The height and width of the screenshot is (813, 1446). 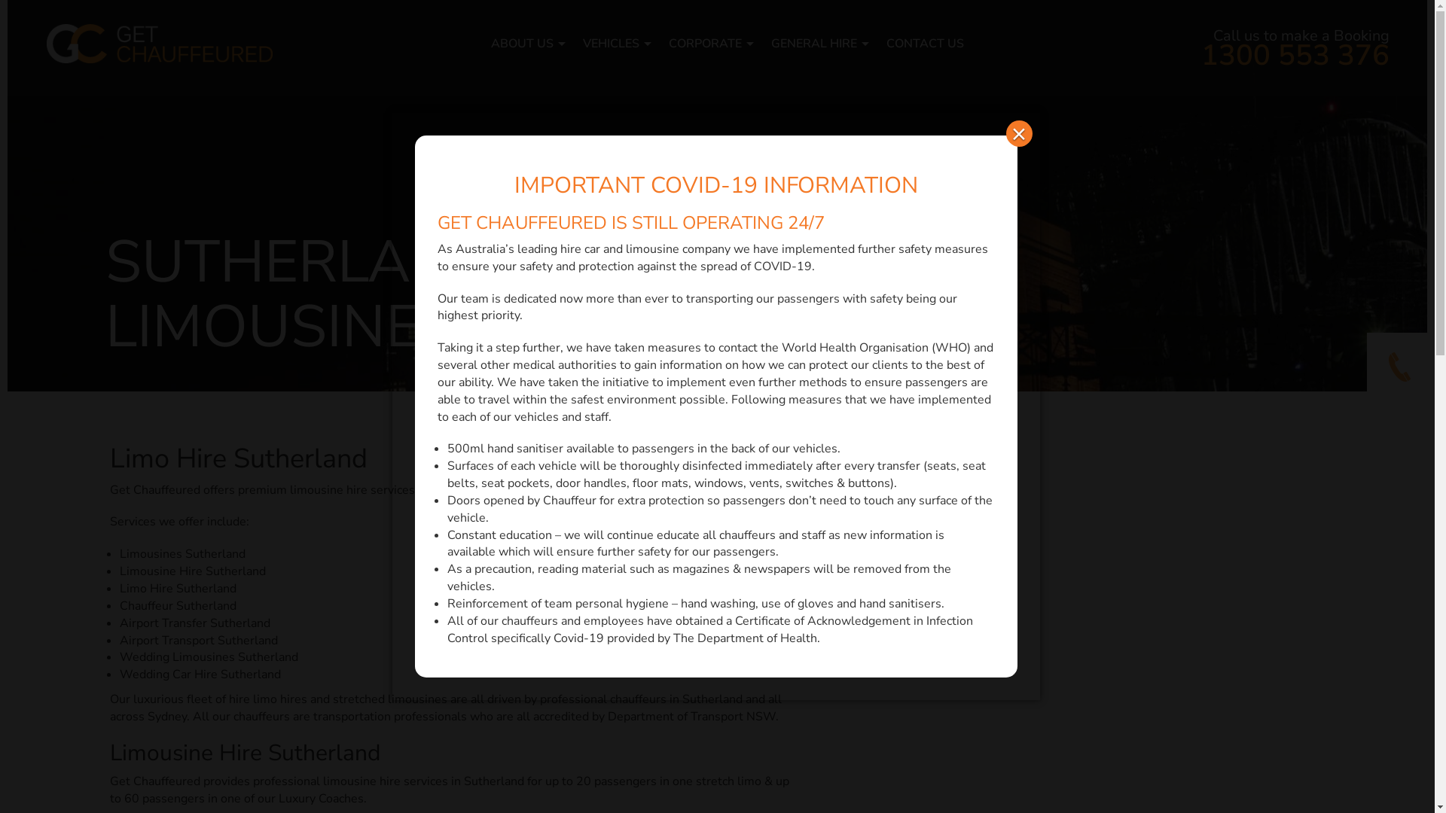 What do you see at coordinates (160, 44) in the screenshot?
I see `Get Chauffeured` at bounding box center [160, 44].